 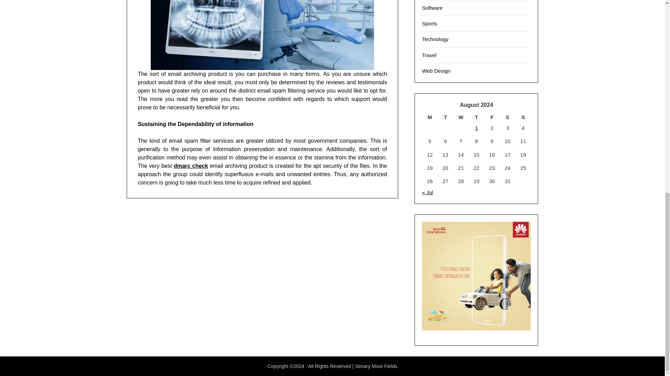 I want to click on Sports, so click(x=429, y=23).